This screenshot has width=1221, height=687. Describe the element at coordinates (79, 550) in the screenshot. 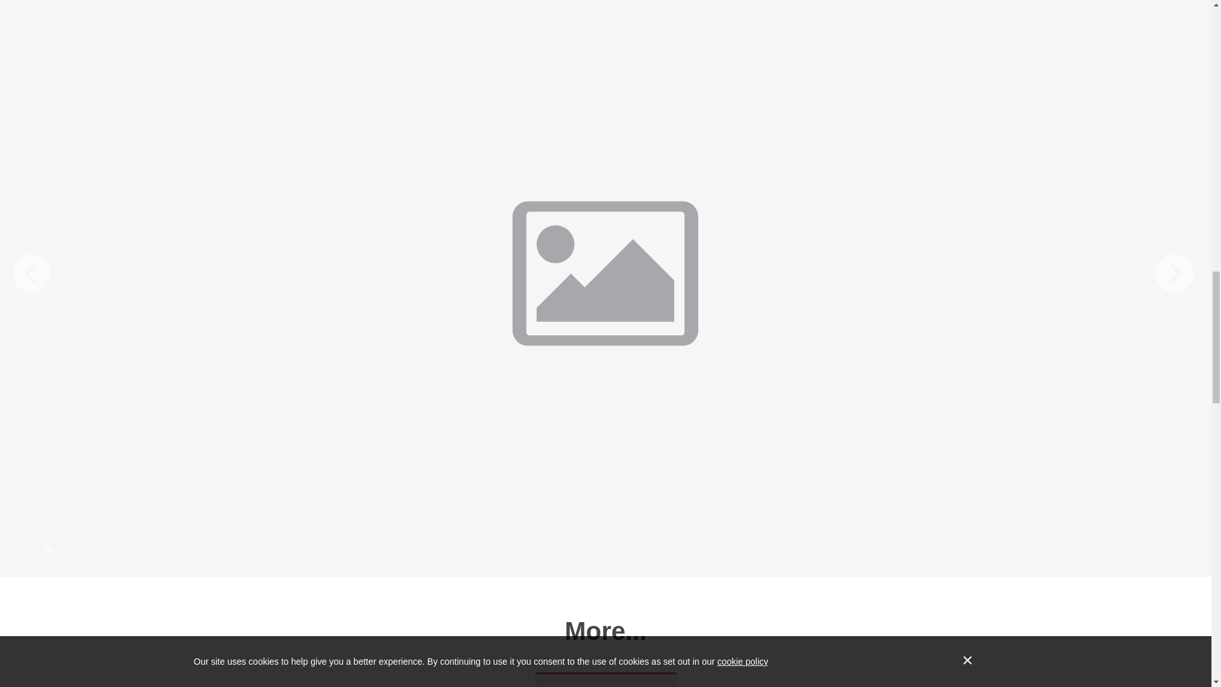

I see `3` at that location.